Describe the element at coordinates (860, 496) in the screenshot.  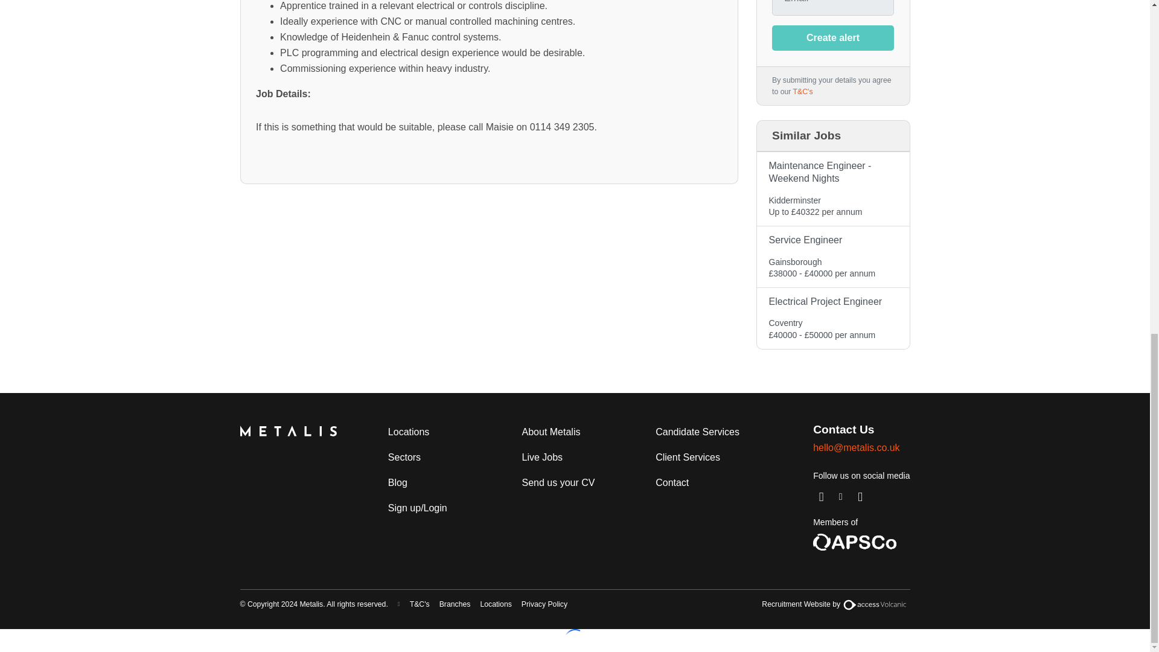
I see `Facebook` at that location.